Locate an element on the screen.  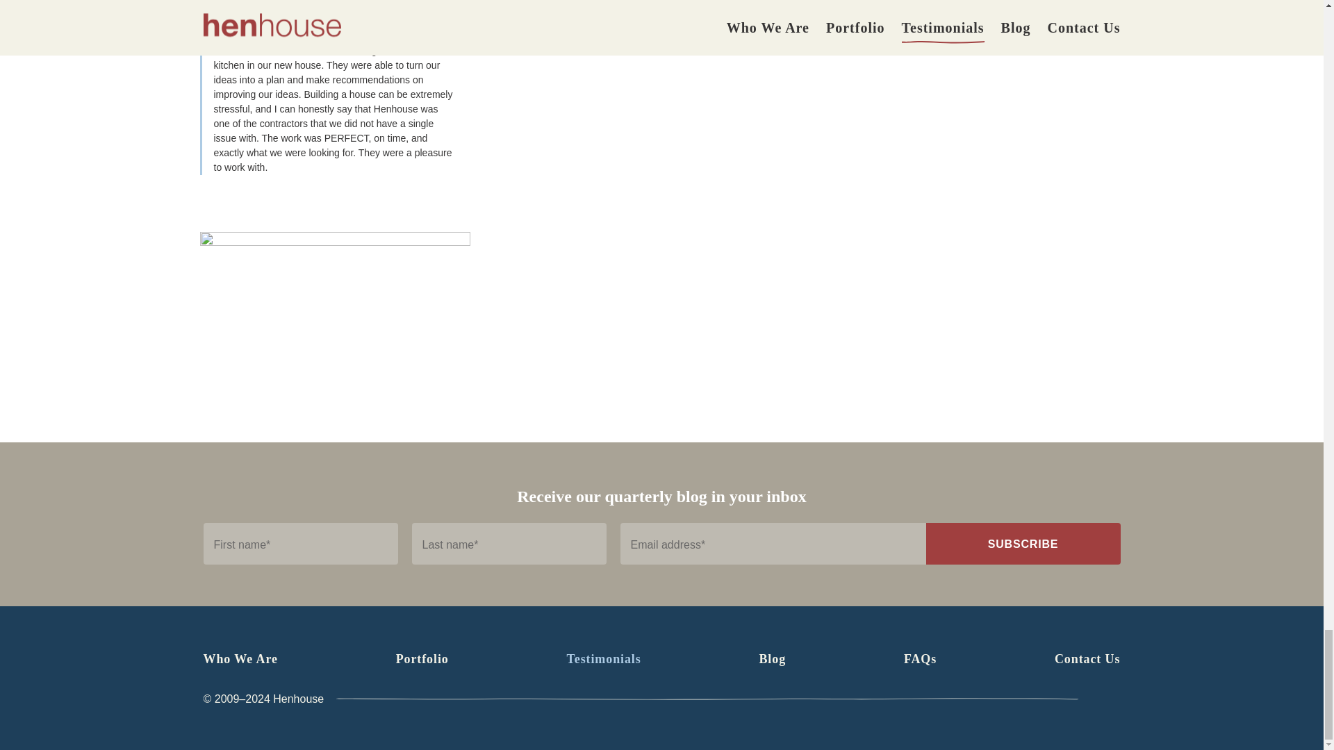
Who We Are is located at coordinates (240, 658).